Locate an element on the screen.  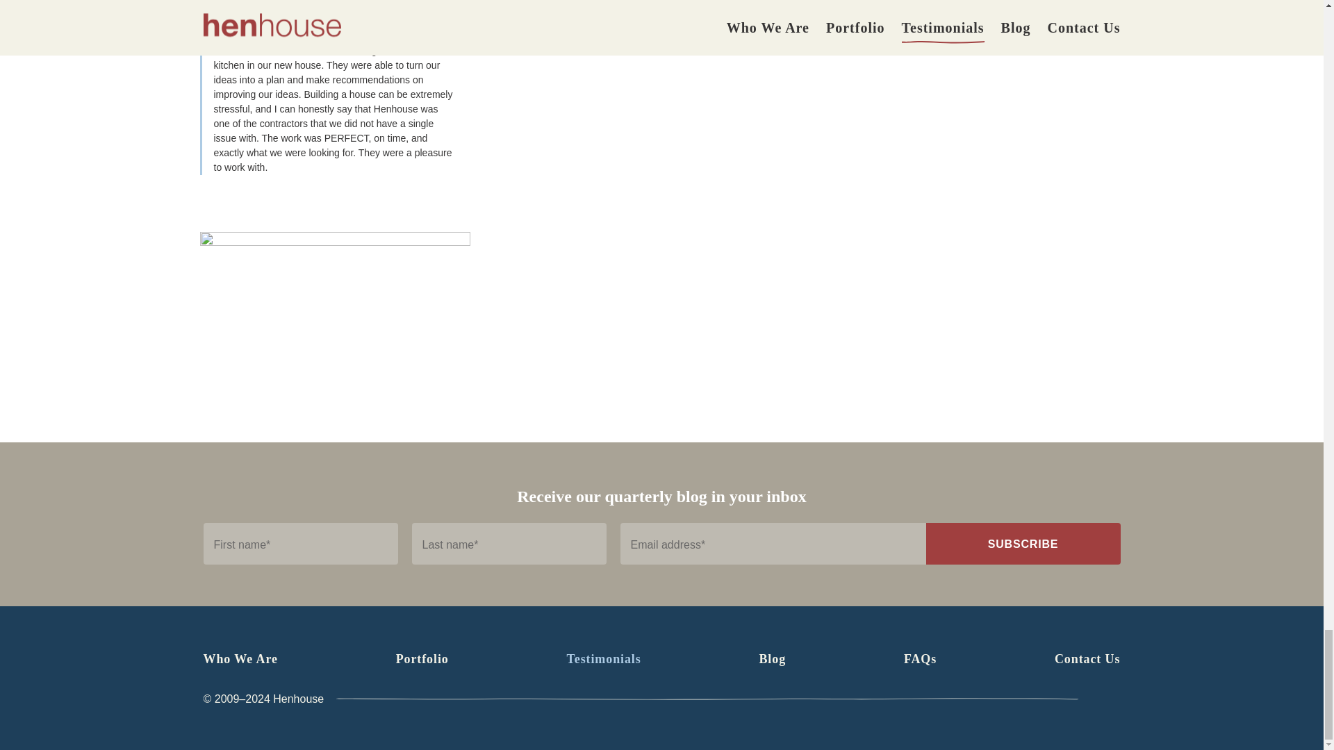
Who We Are is located at coordinates (240, 658).